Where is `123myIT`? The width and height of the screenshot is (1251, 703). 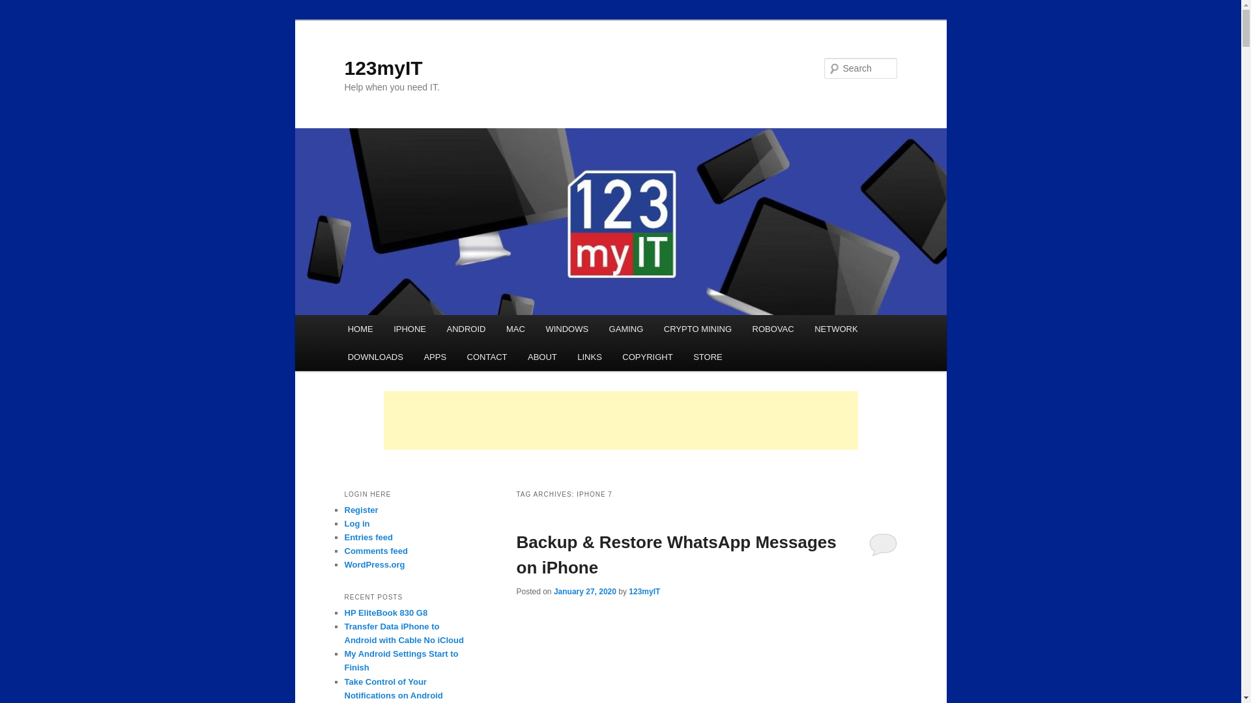
123myIT is located at coordinates (383, 68).